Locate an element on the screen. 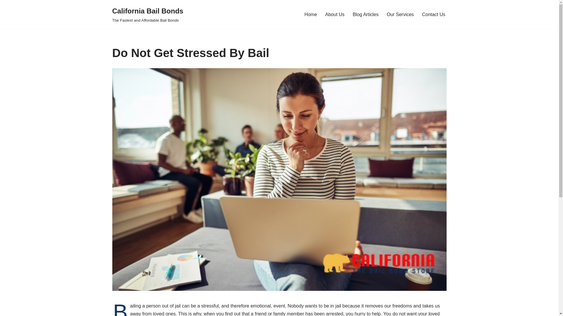  Skip to content is located at coordinates (4, 12).